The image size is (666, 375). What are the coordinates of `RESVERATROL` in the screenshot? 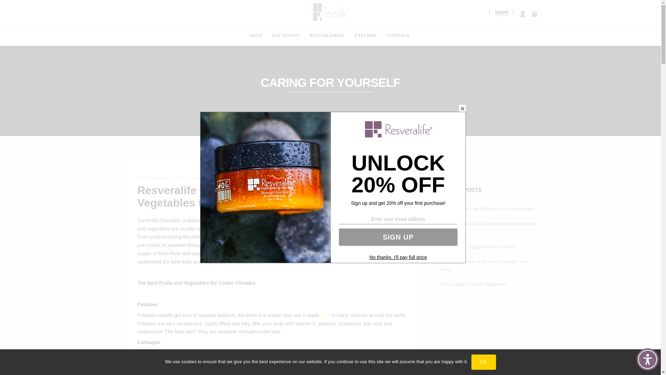 It's located at (327, 35).